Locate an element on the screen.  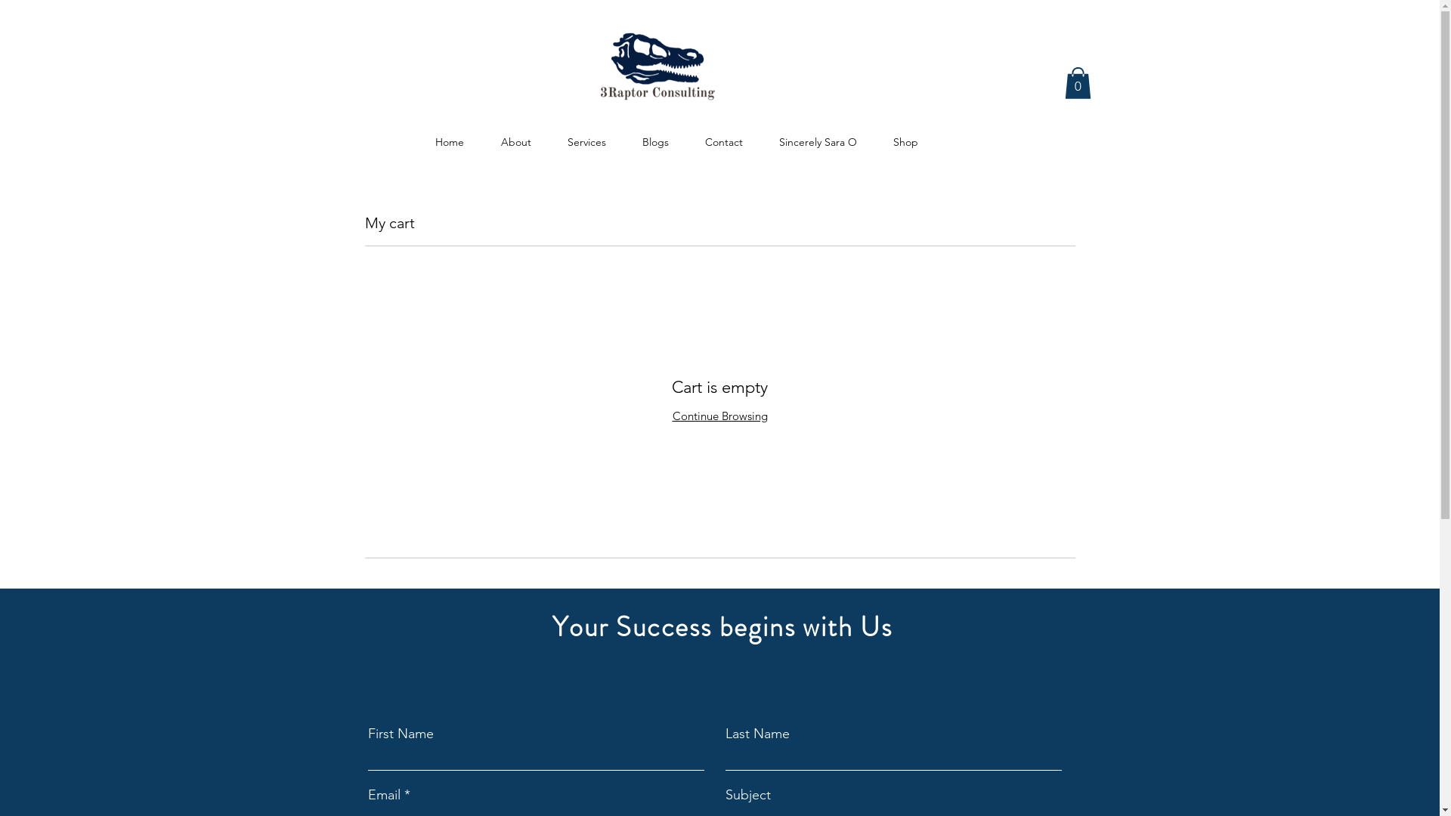
Services is located at coordinates (586, 135).